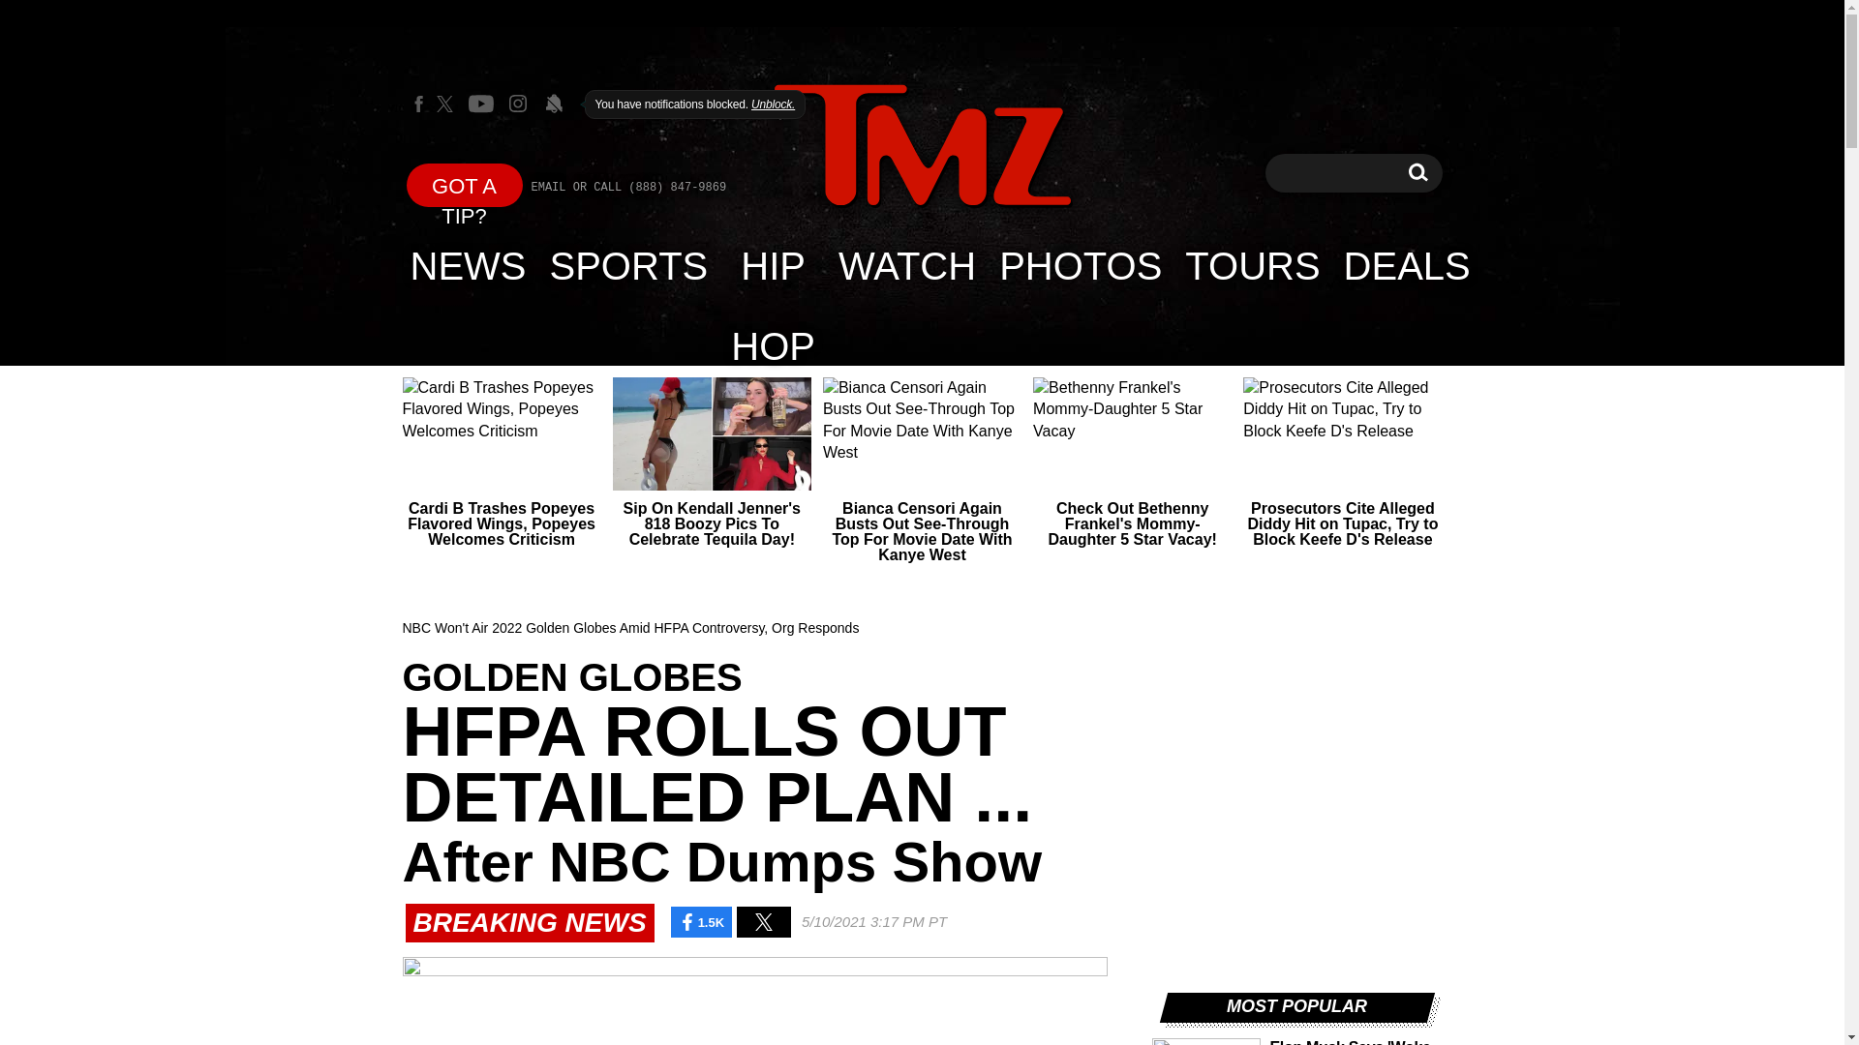 This screenshot has height=1045, width=1859. What do you see at coordinates (1080, 265) in the screenshot?
I see `PHOTOS` at bounding box center [1080, 265].